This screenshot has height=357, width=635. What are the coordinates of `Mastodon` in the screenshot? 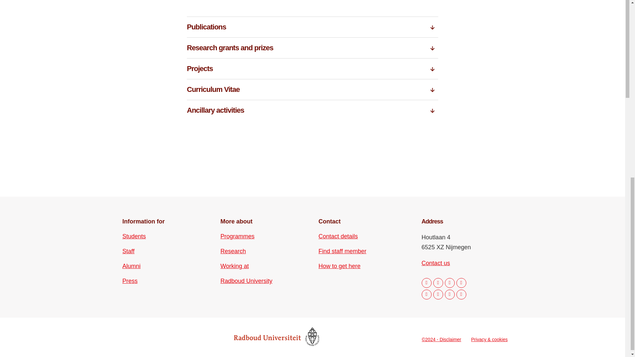 It's located at (461, 283).